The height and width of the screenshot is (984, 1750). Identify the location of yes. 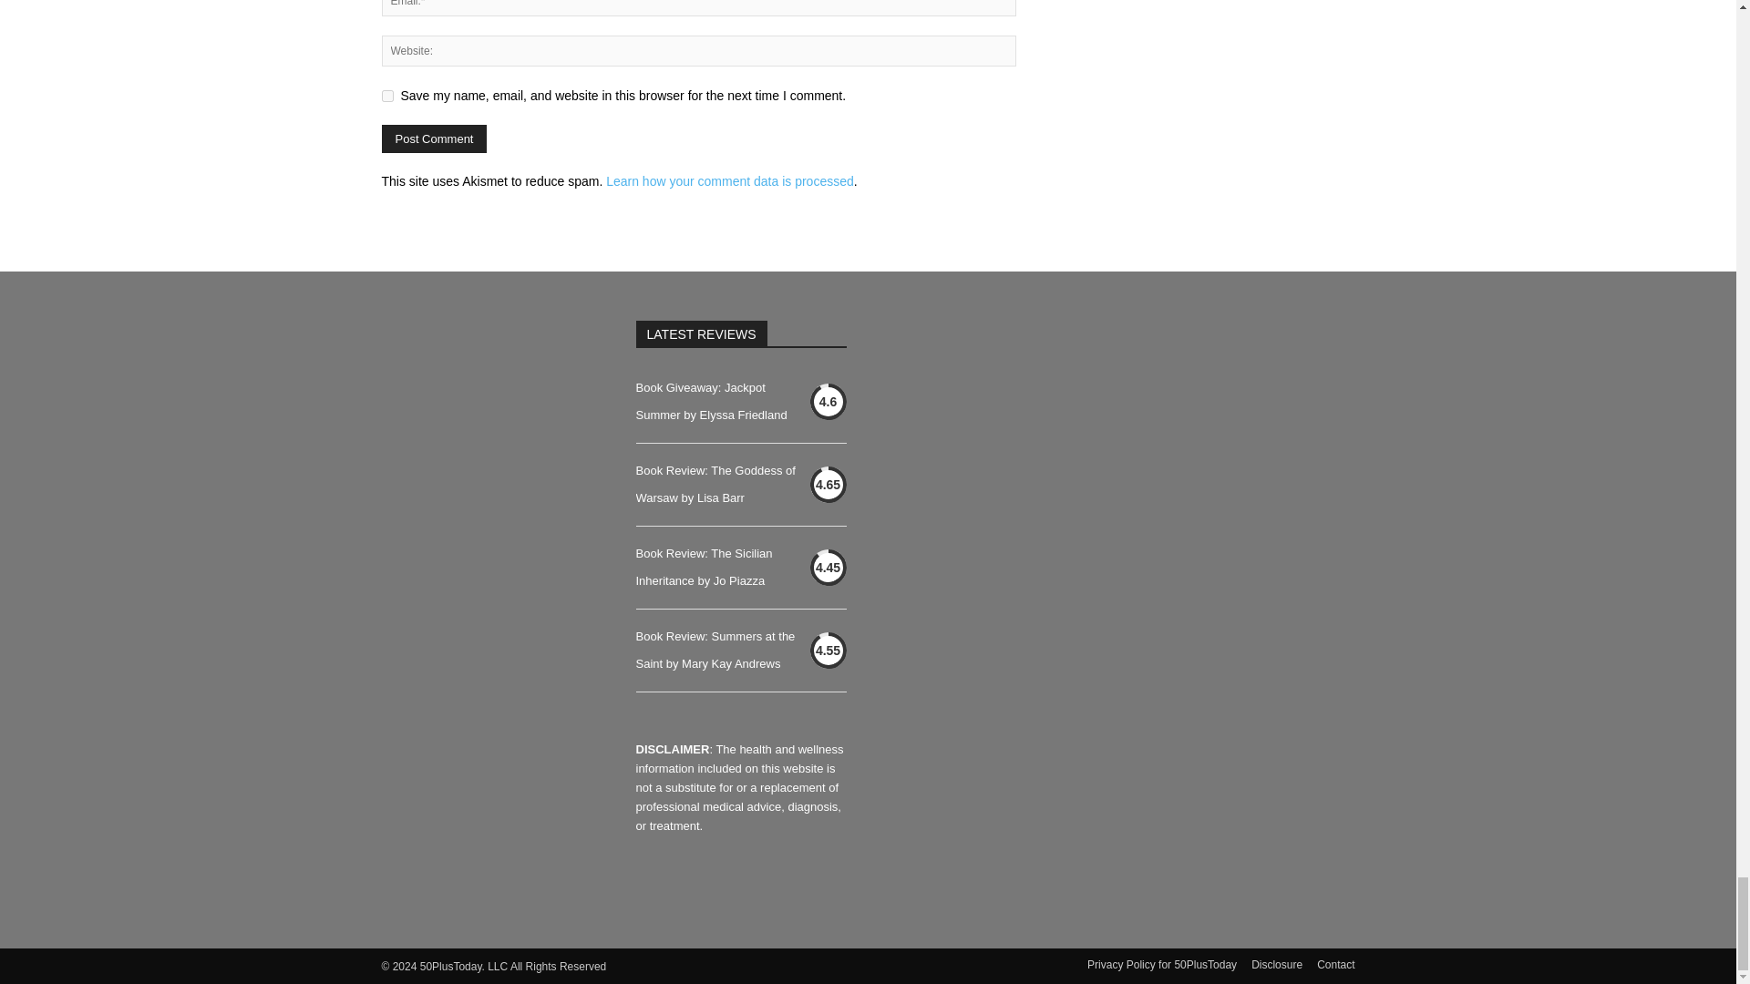
(386, 97).